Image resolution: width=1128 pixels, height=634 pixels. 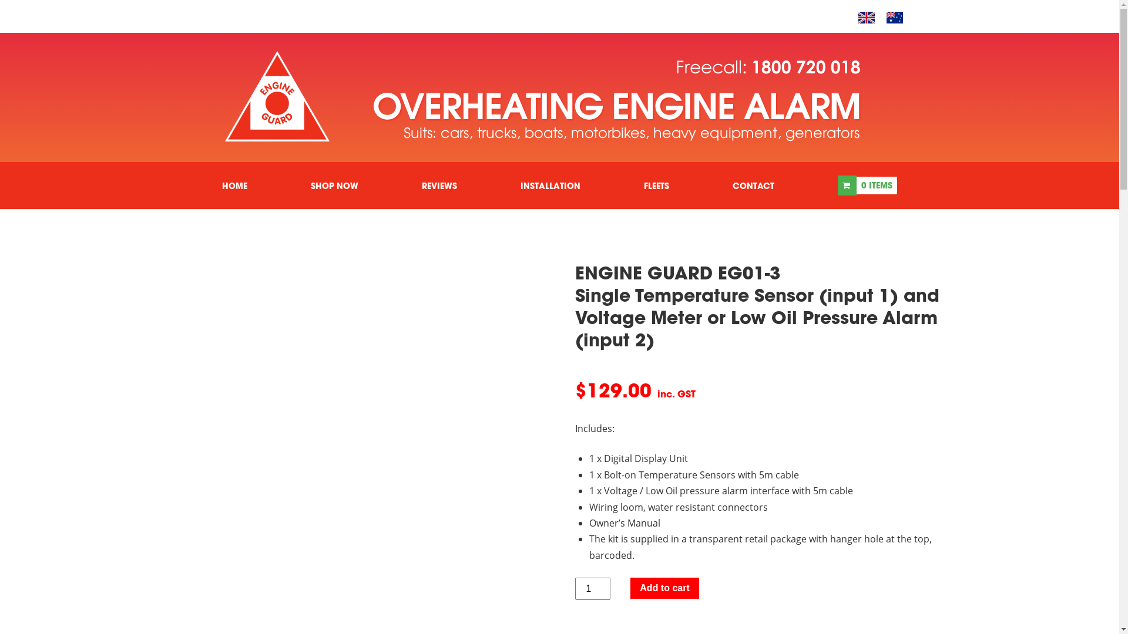 What do you see at coordinates (234, 186) in the screenshot?
I see `HOME` at bounding box center [234, 186].